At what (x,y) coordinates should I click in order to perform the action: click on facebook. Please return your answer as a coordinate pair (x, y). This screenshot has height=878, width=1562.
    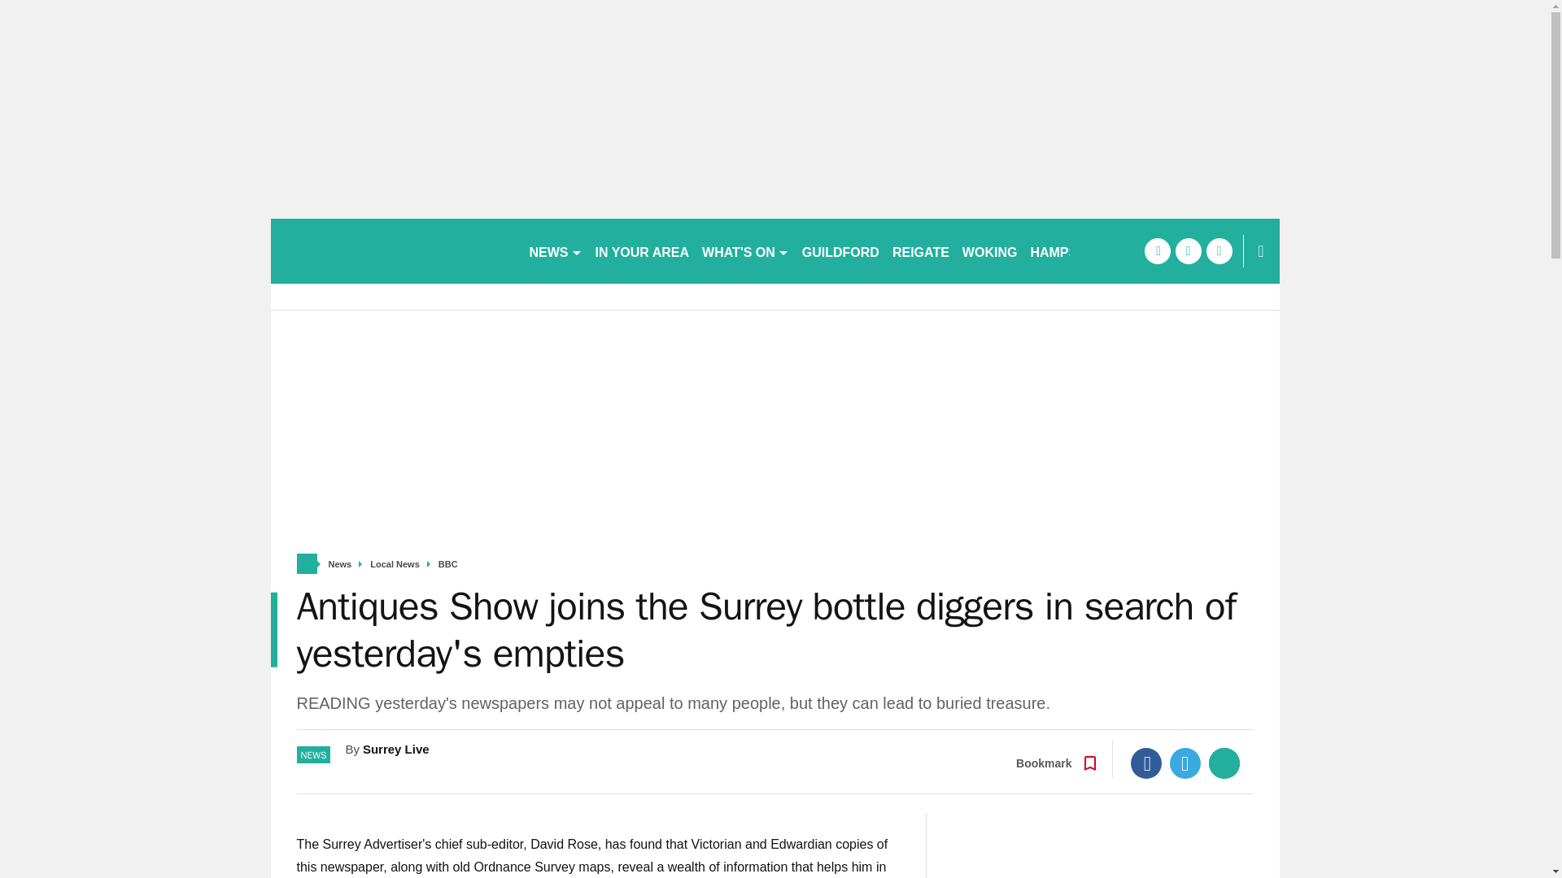
    Looking at the image, I should click on (1157, 250).